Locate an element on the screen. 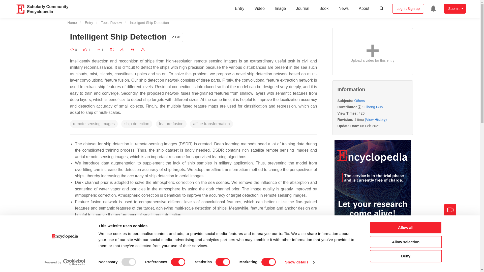  Edit is located at coordinates (176, 37).